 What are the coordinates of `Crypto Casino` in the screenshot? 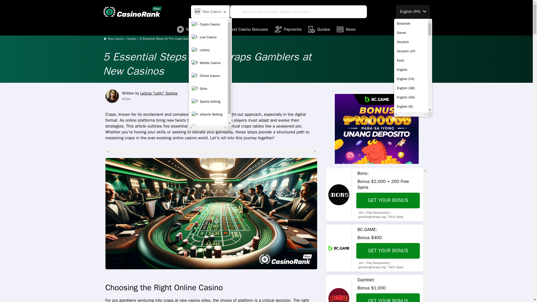 It's located at (208, 24).